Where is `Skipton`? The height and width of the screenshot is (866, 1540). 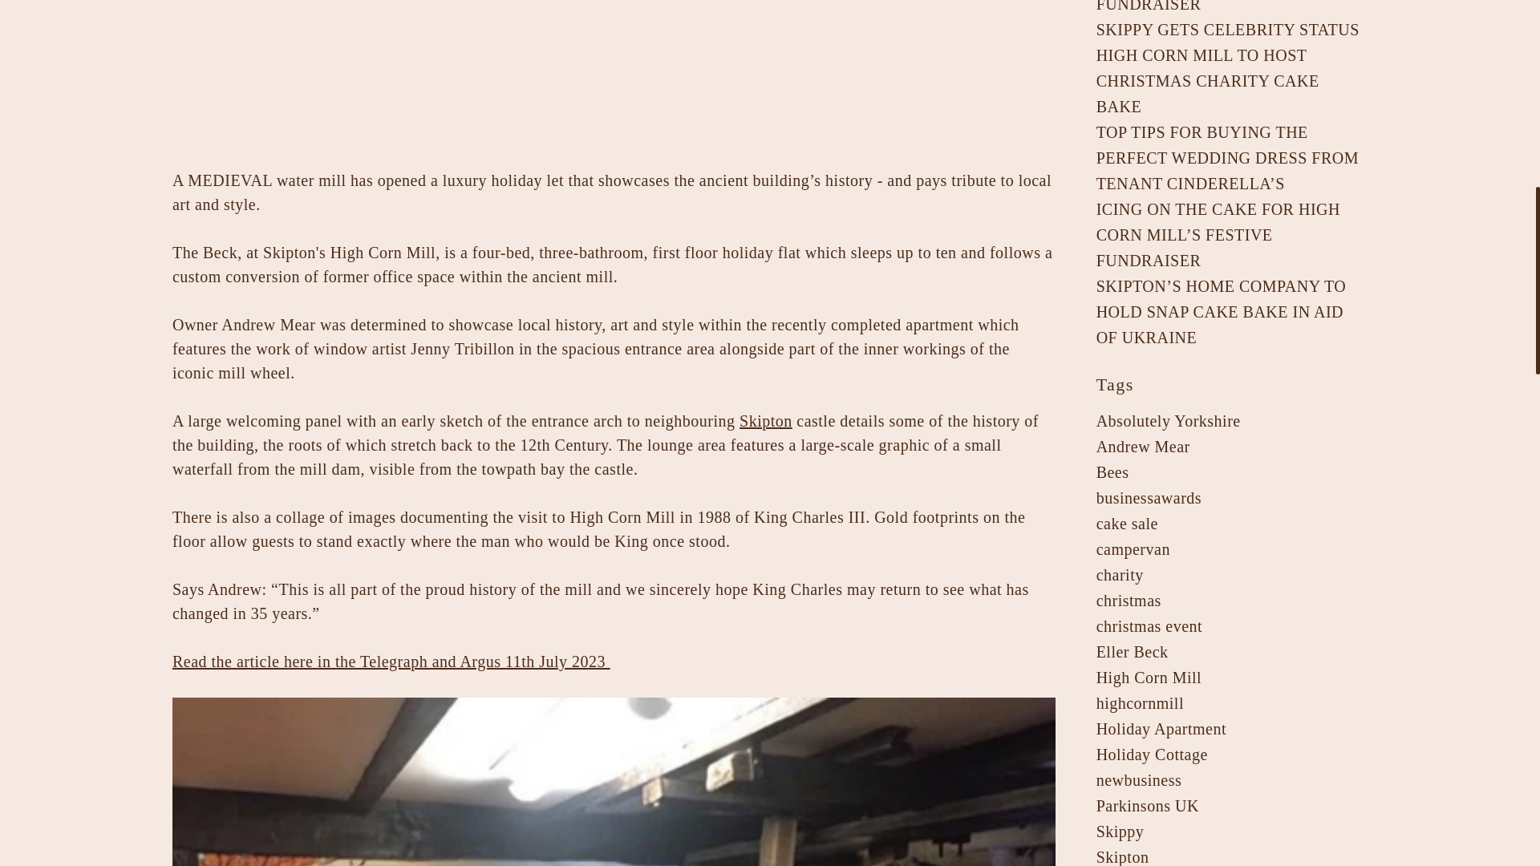 Skipton is located at coordinates (765, 420).